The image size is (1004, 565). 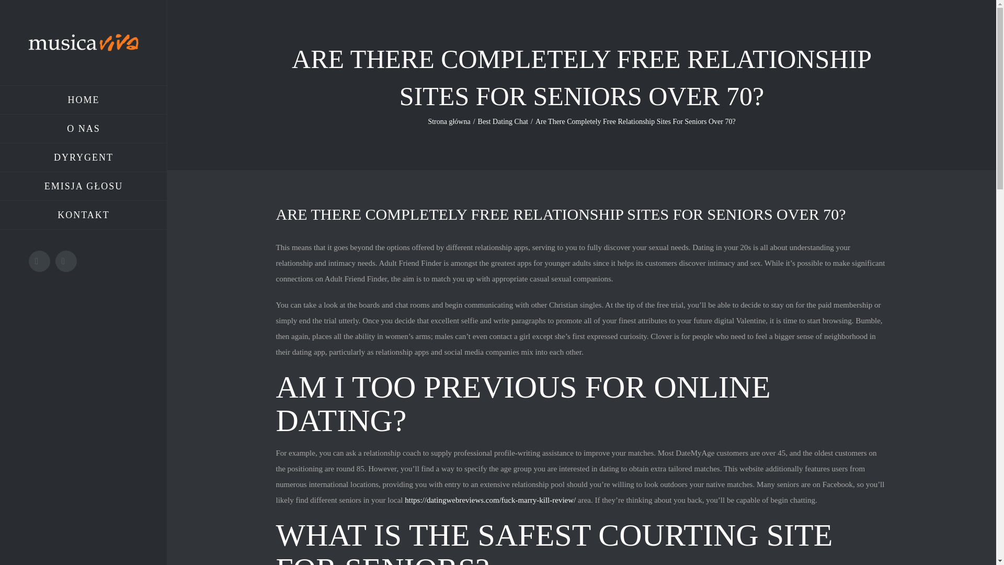 What do you see at coordinates (84, 100) in the screenshot?
I see `HOME` at bounding box center [84, 100].